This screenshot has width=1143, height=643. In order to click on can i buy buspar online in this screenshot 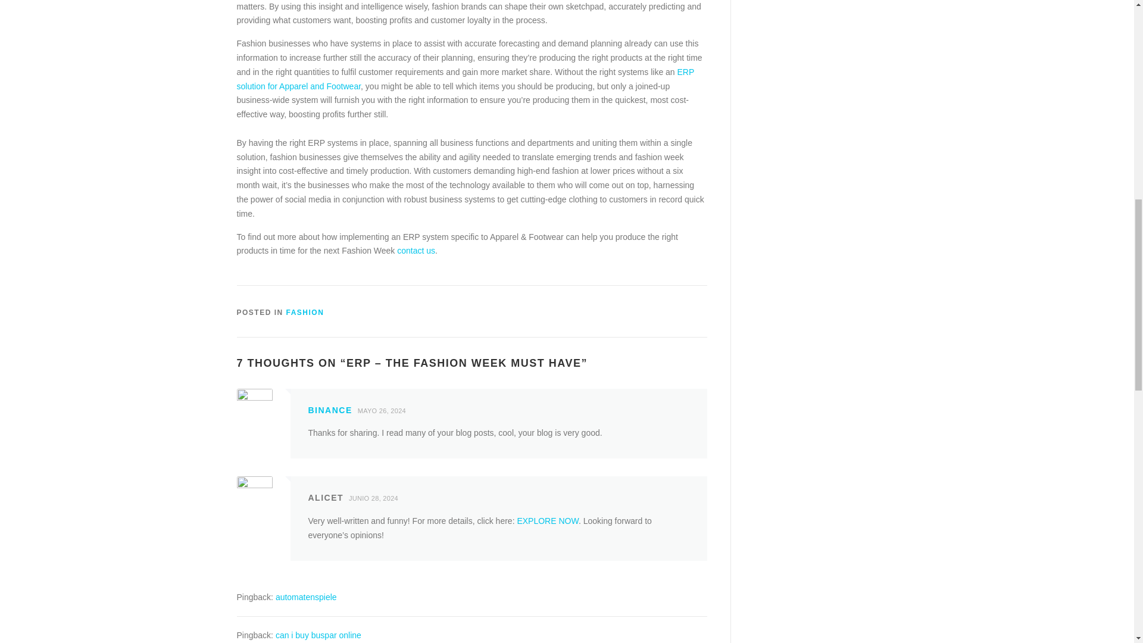, I will do `click(318, 635)`.